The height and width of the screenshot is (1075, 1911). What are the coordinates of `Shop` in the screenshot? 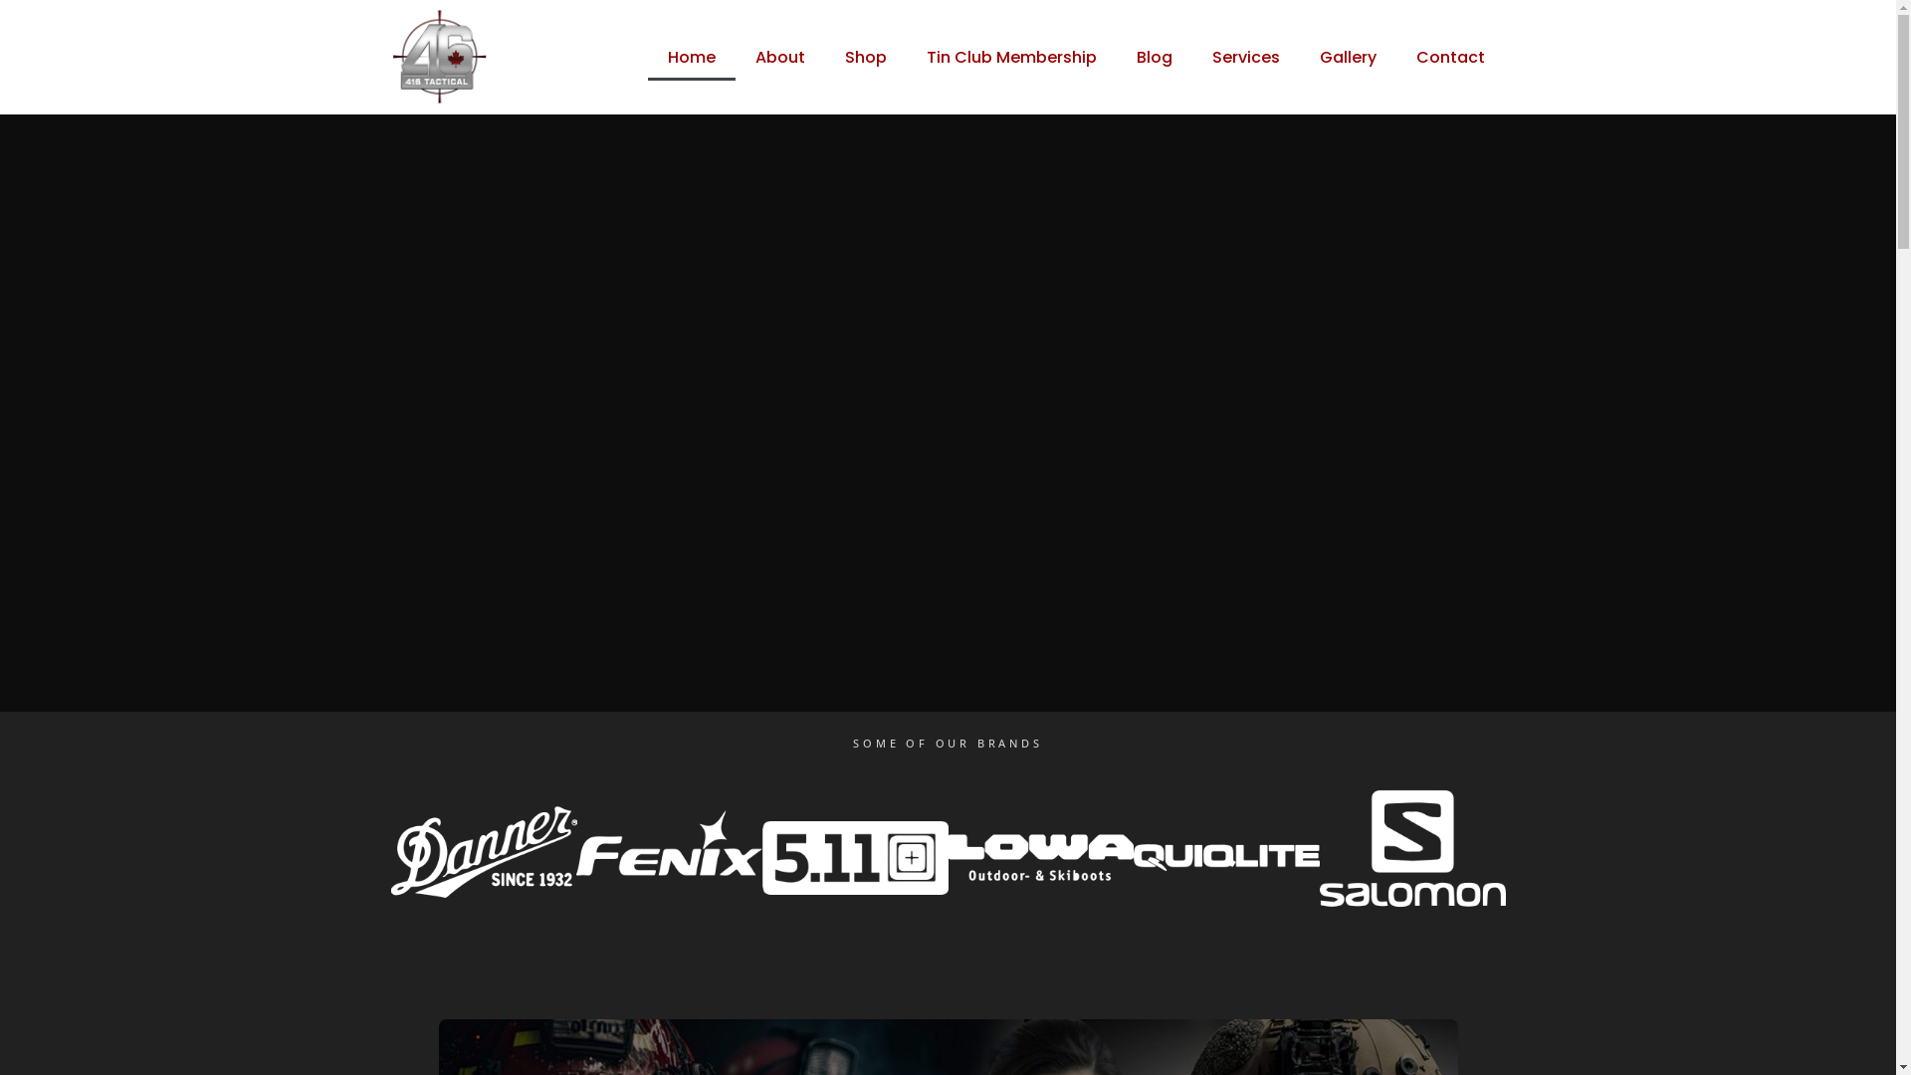 It's located at (866, 58).